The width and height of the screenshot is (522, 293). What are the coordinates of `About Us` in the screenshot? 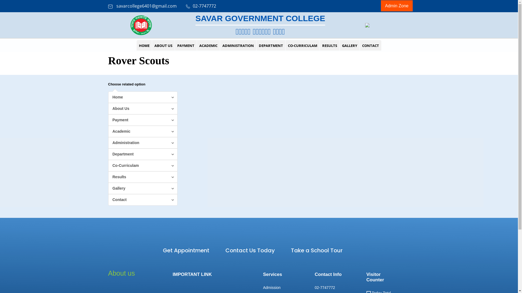 It's located at (142, 109).